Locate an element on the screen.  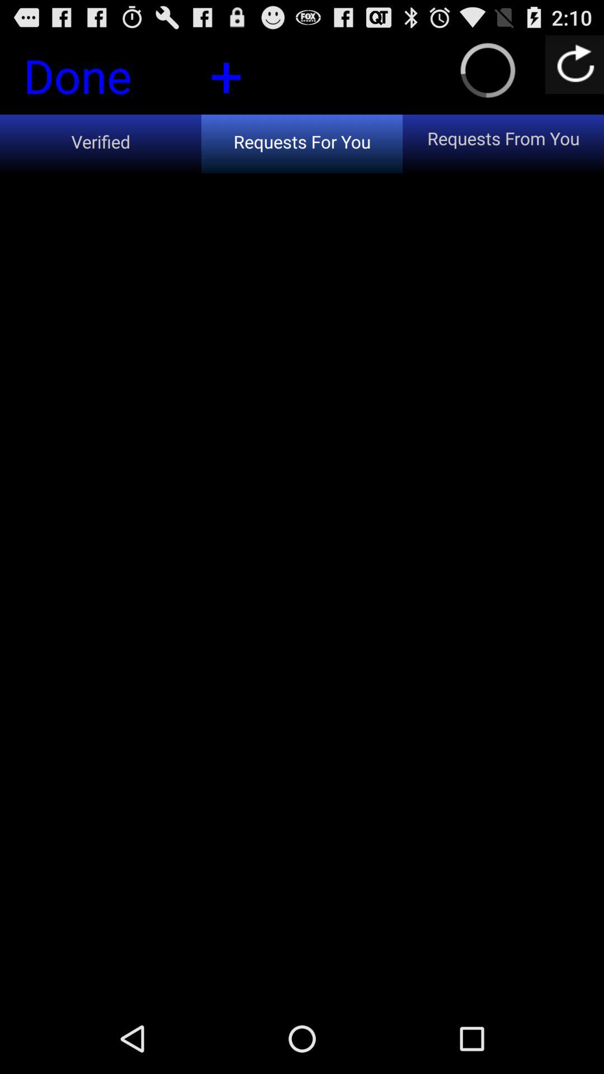
launch the done button is located at coordinates (97, 79).